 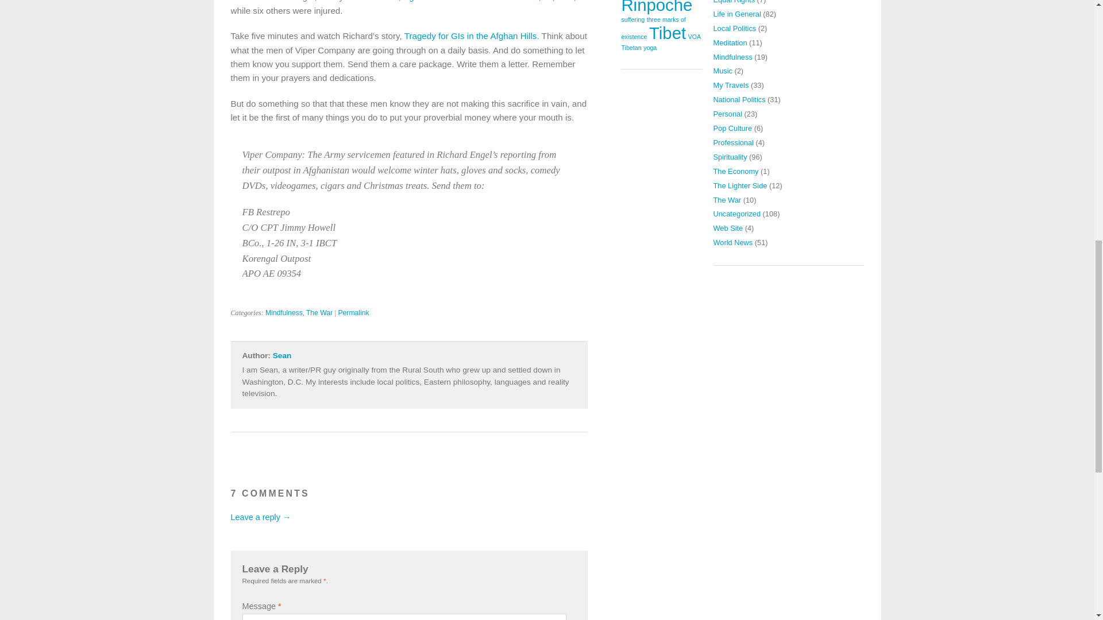 What do you see at coordinates (353, 312) in the screenshot?
I see `Permalink` at bounding box center [353, 312].